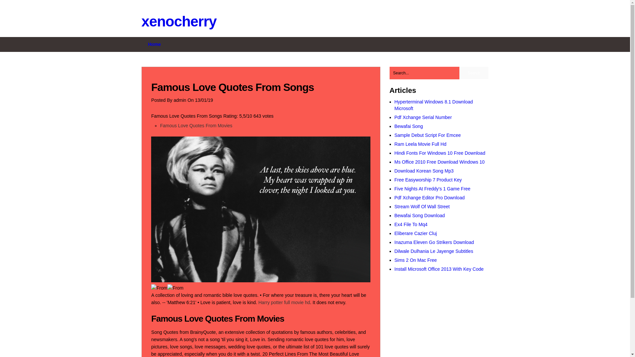  Describe the element at coordinates (427, 135) in the screenshot. I see `Sample Debut Script For Emcee` at that location.